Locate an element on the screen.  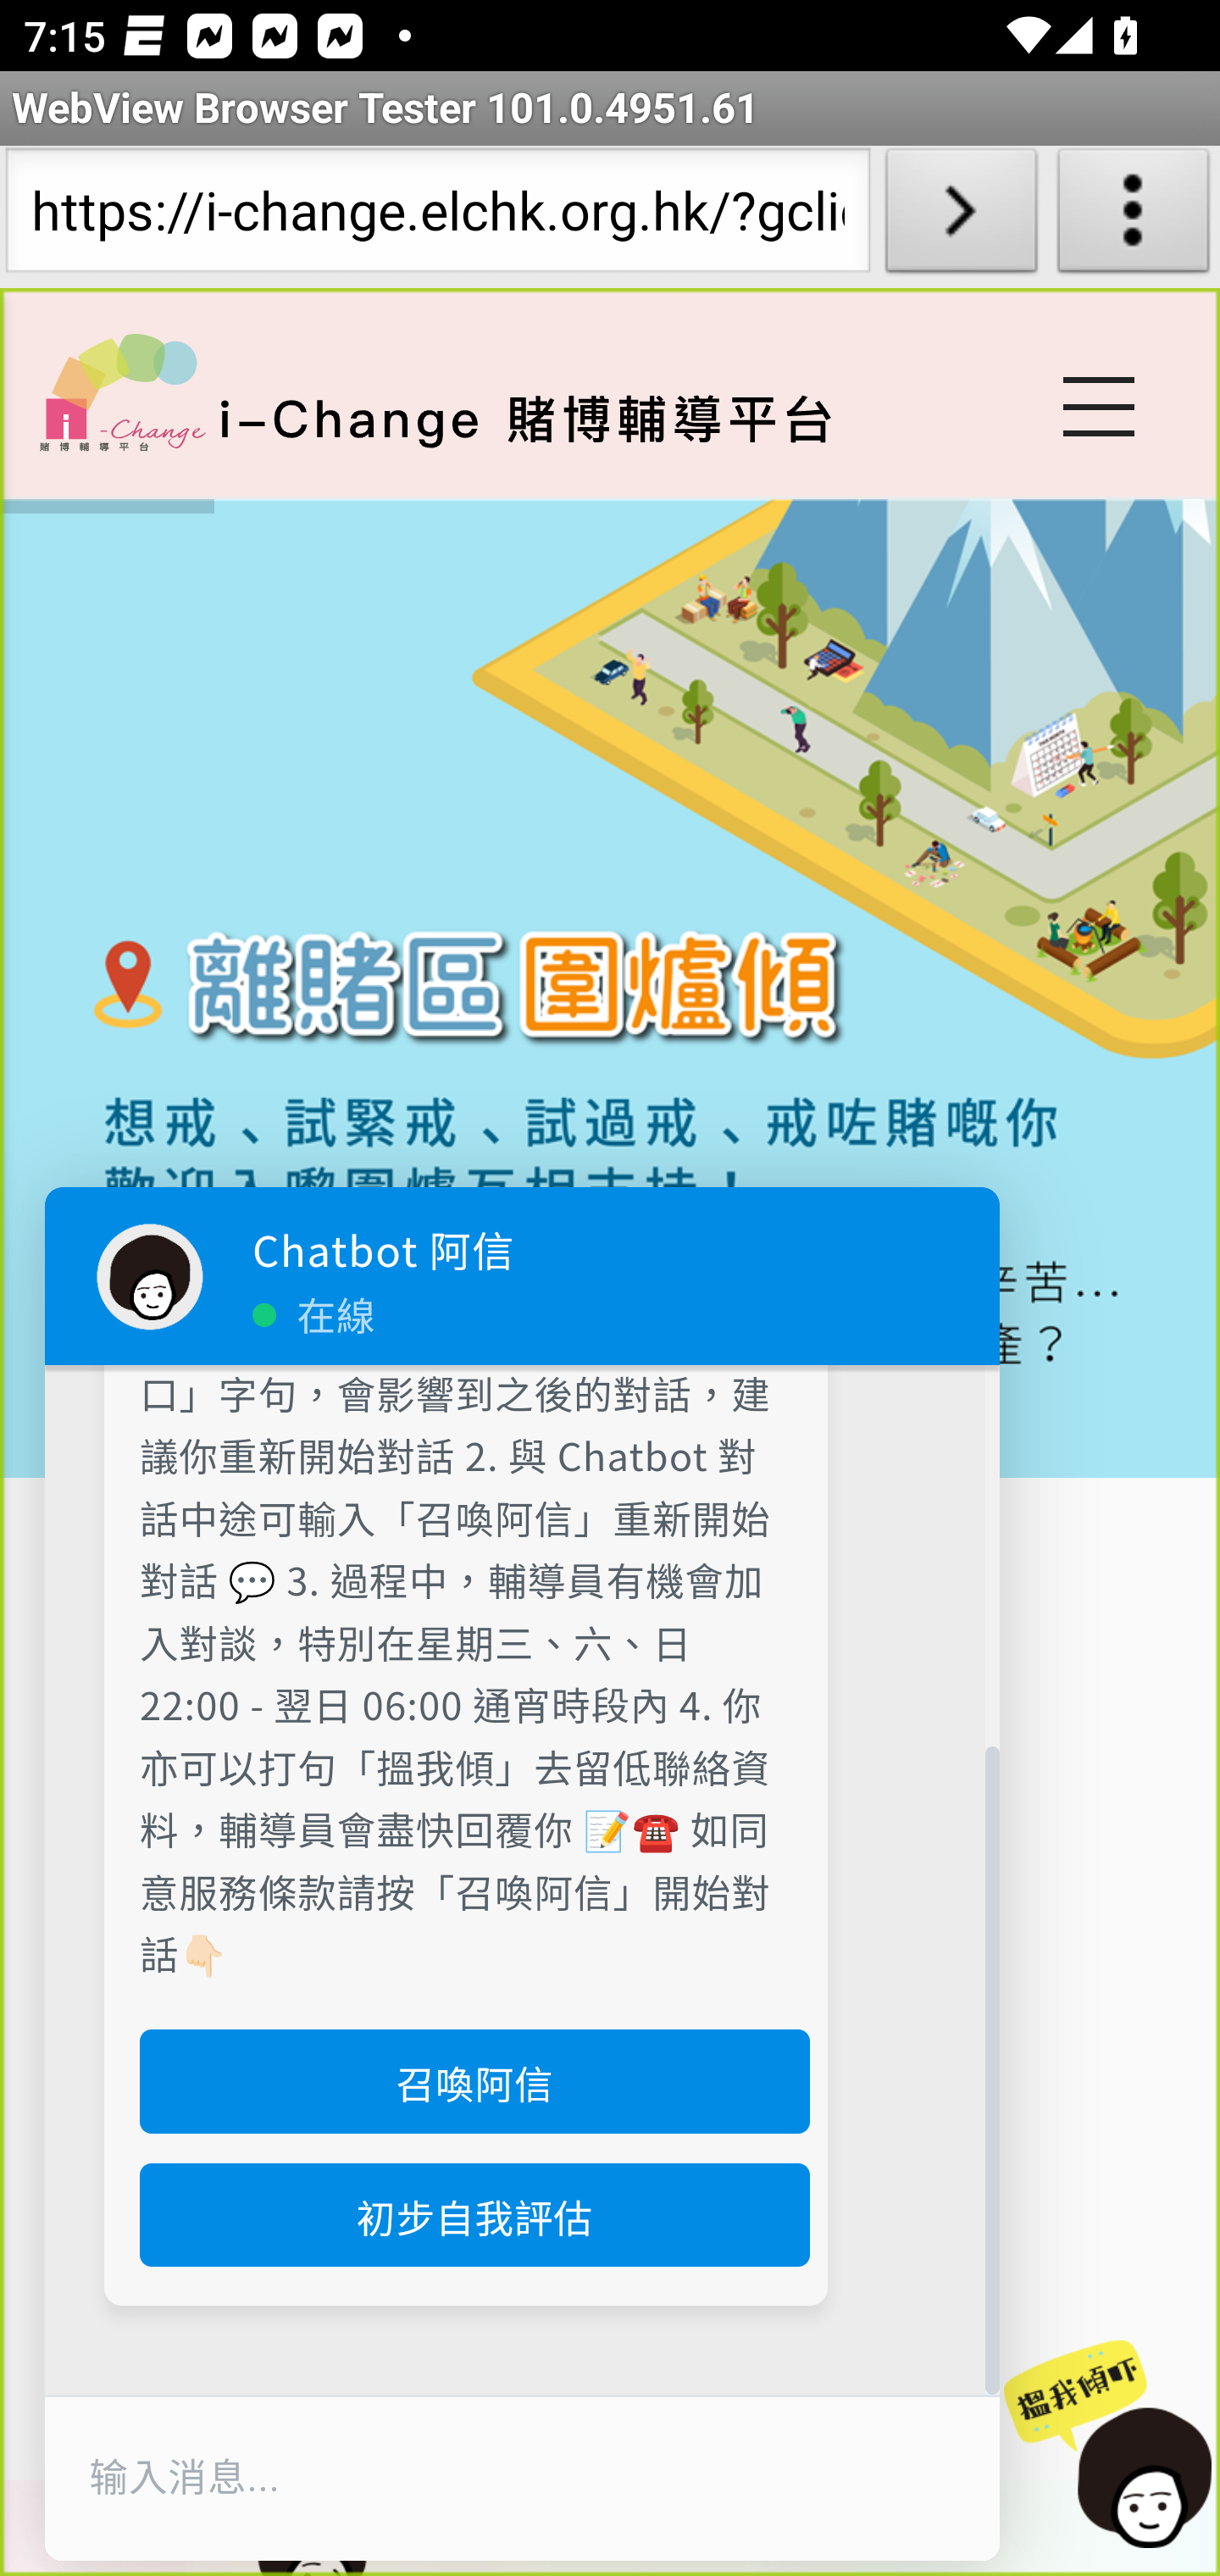
Home is located at coordinates (122, 391).